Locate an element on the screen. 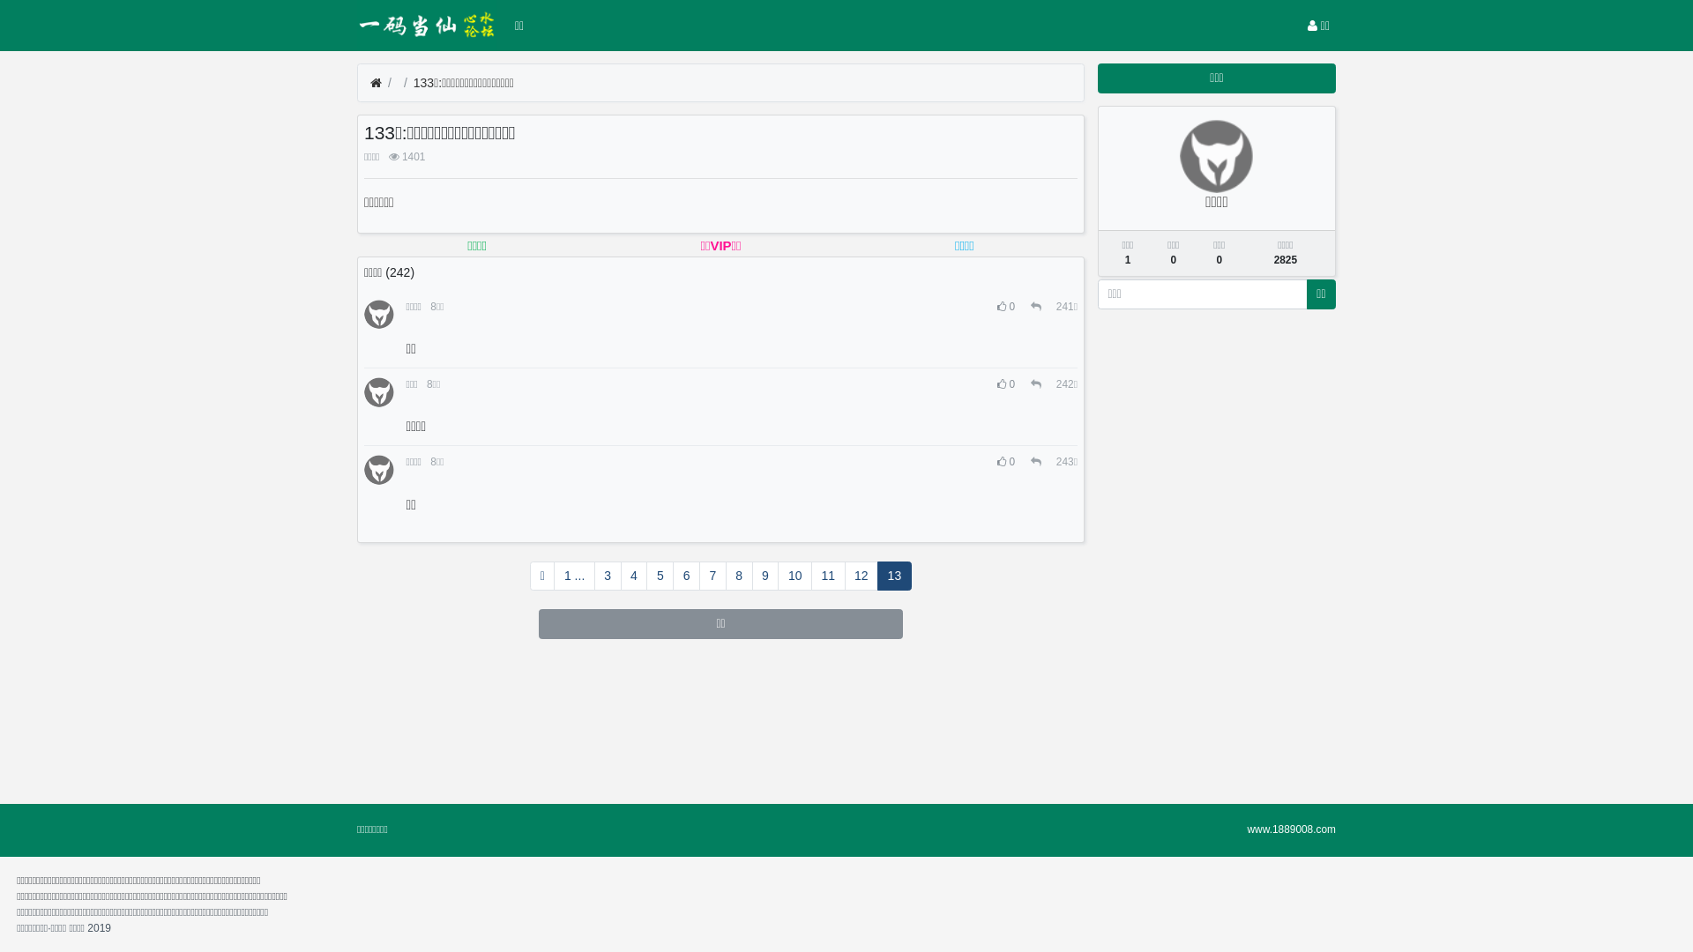 This screenshot has width=1693, height=952. 12 is located at coordinates (862, 576).